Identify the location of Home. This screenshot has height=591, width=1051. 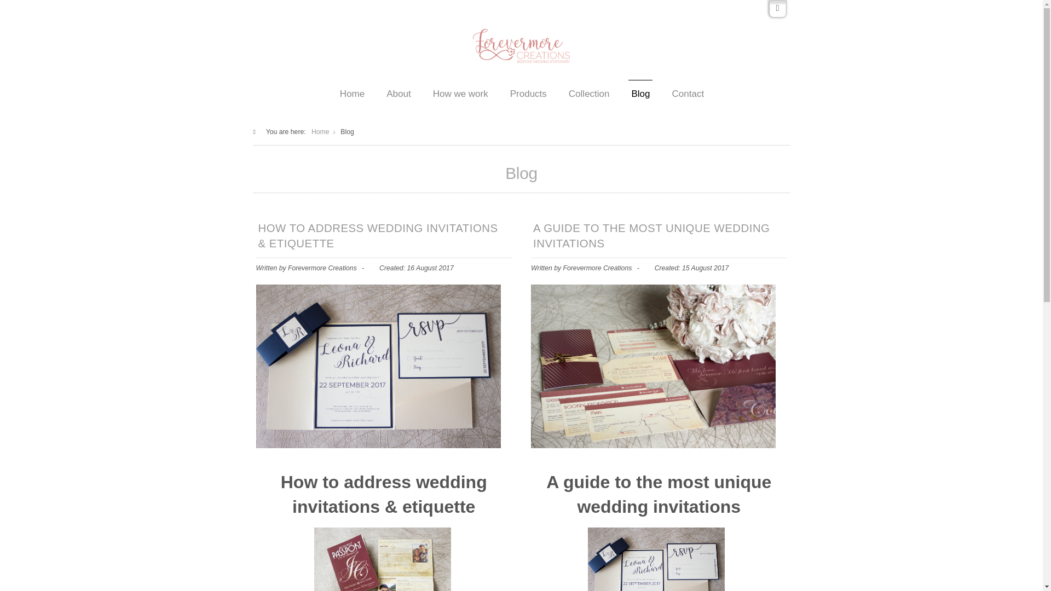
(320, 132).